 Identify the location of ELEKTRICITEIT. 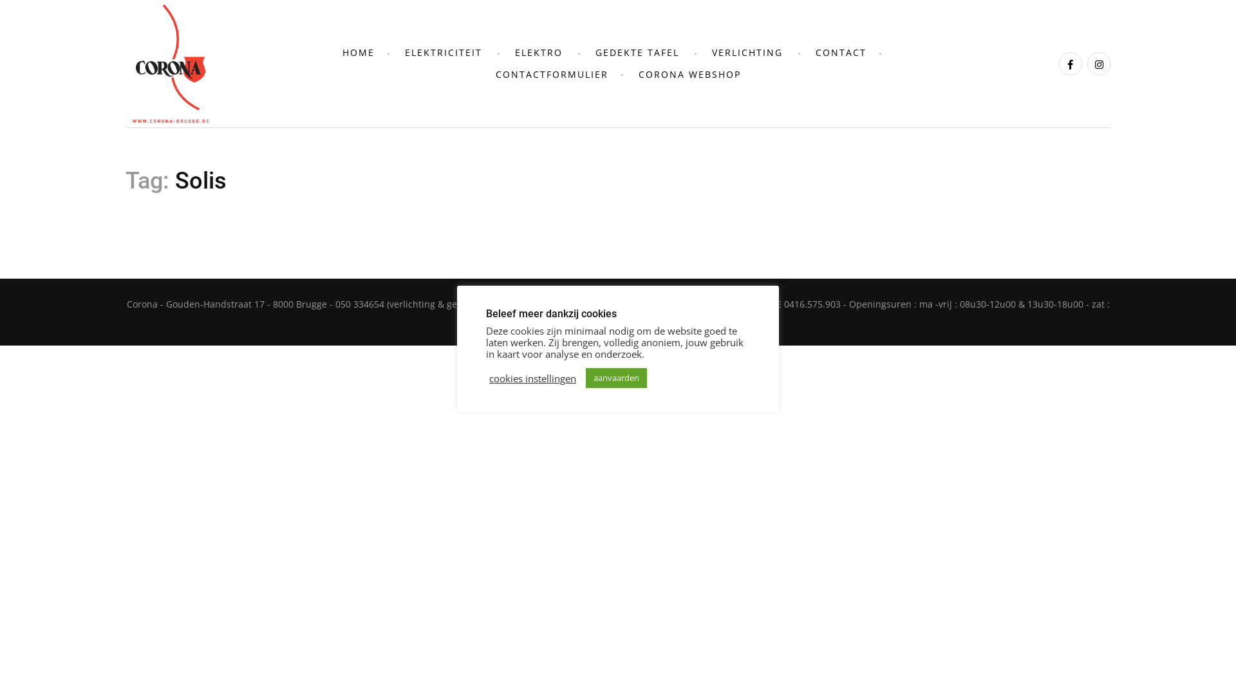
(443, 53).